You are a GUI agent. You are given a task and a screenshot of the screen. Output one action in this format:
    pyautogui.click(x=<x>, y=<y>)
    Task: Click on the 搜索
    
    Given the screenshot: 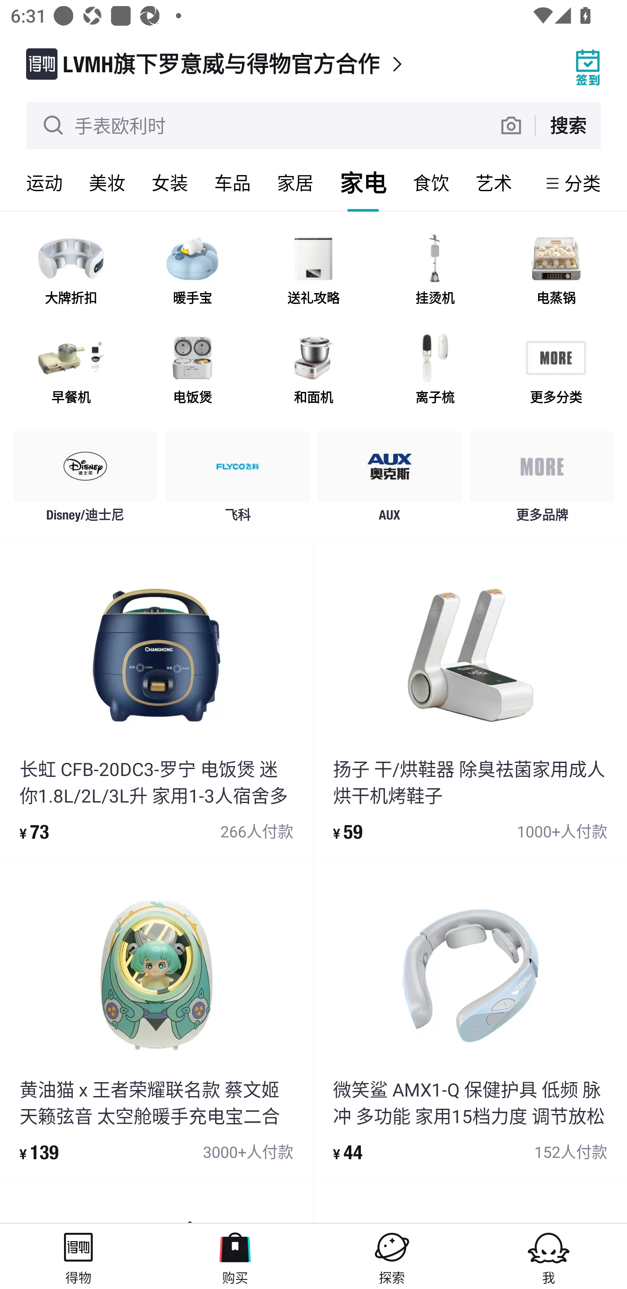 What is the action you would take?
    pyautogui.click(x=568, y=125)
    